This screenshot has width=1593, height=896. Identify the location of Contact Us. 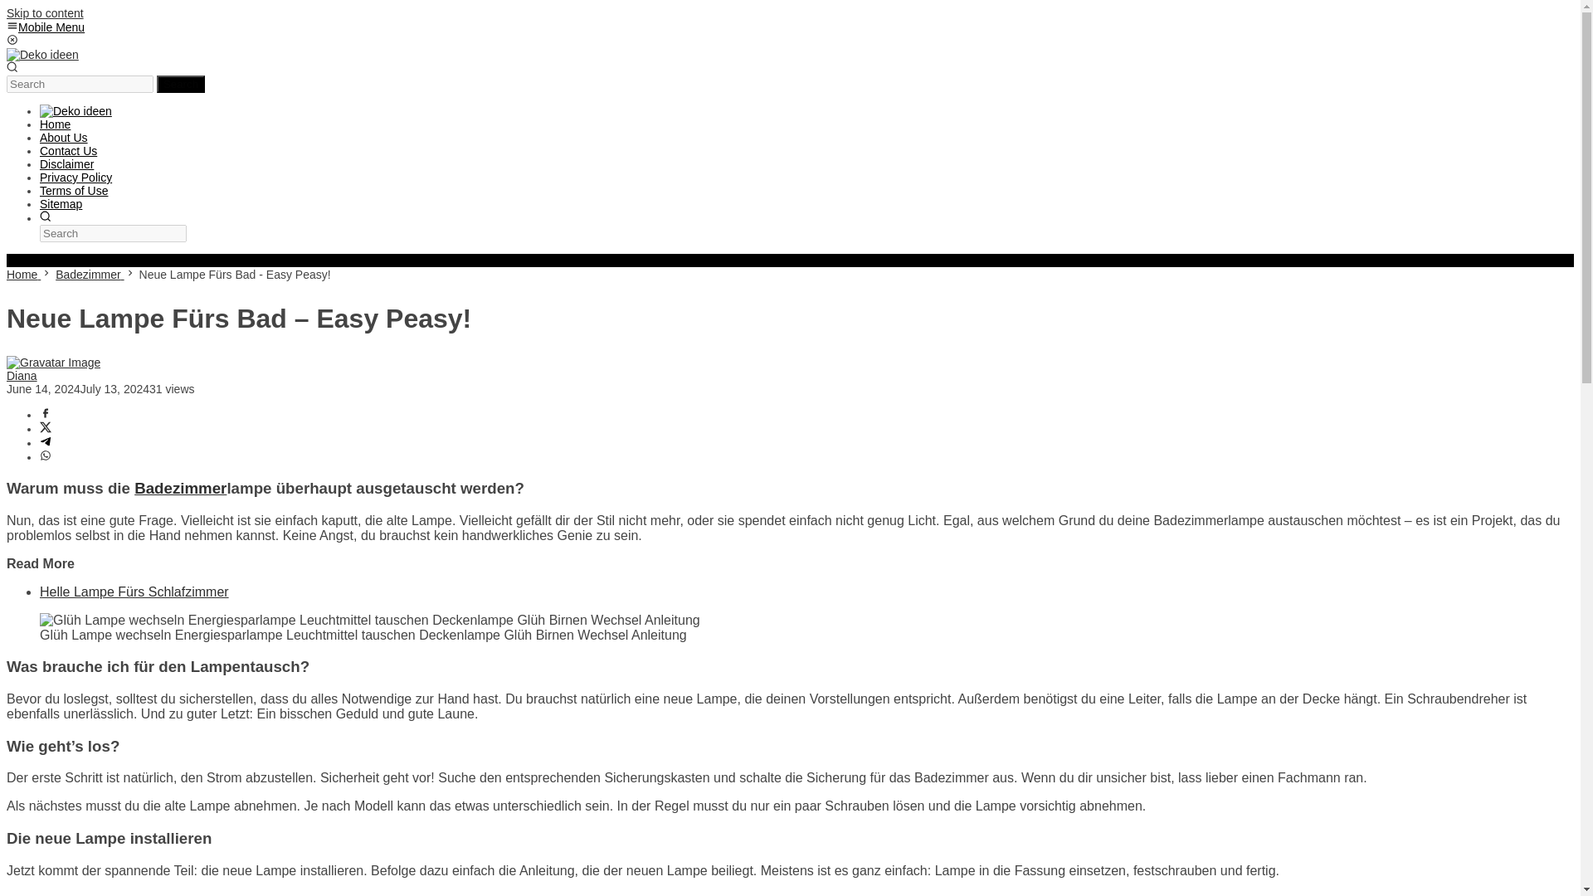
(68, 151).